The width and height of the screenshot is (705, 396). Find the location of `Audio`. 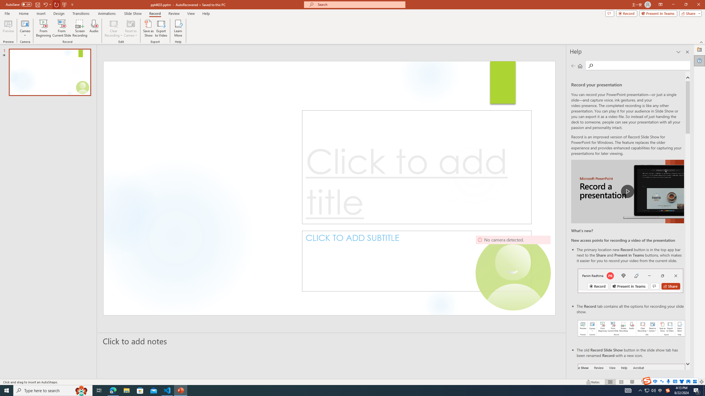

Audio is located at coordinates (94, 28).